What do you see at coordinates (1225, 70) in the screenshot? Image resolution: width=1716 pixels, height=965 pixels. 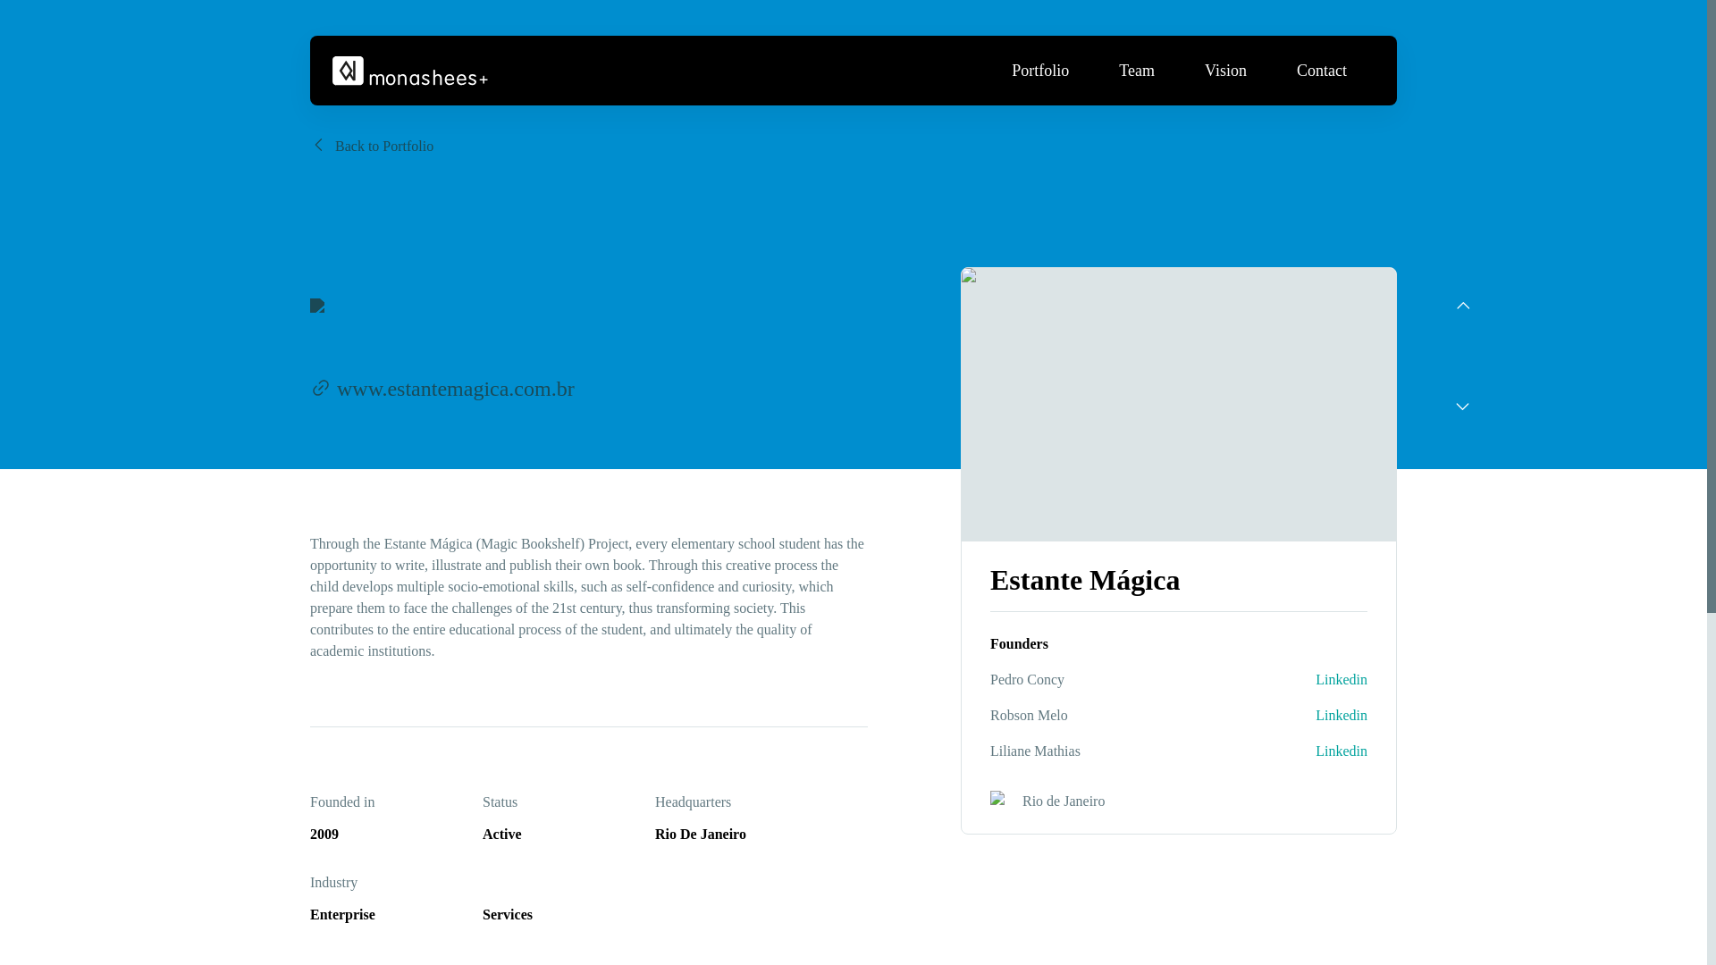 I see `Vision` at bounding box center [1225, 70].